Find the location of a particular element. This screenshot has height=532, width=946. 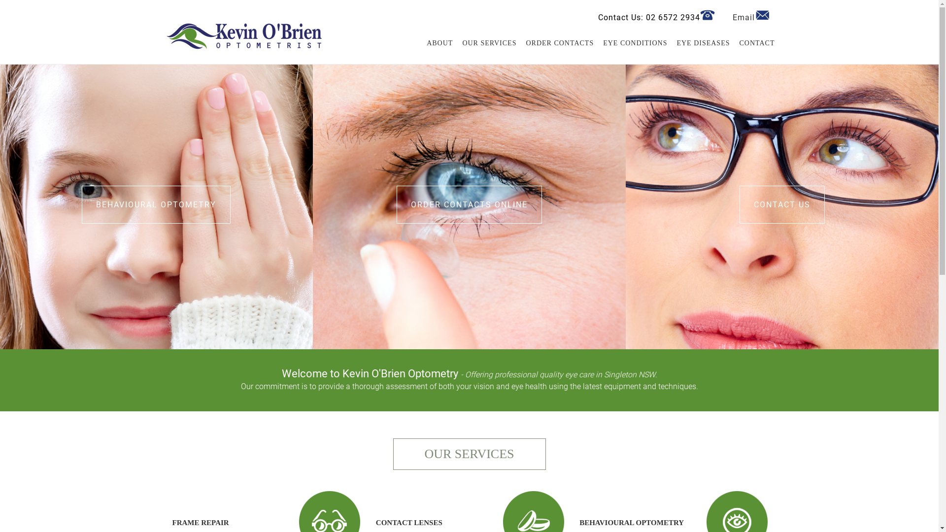

EYE DISEASES is located at coordinates (700, 43).